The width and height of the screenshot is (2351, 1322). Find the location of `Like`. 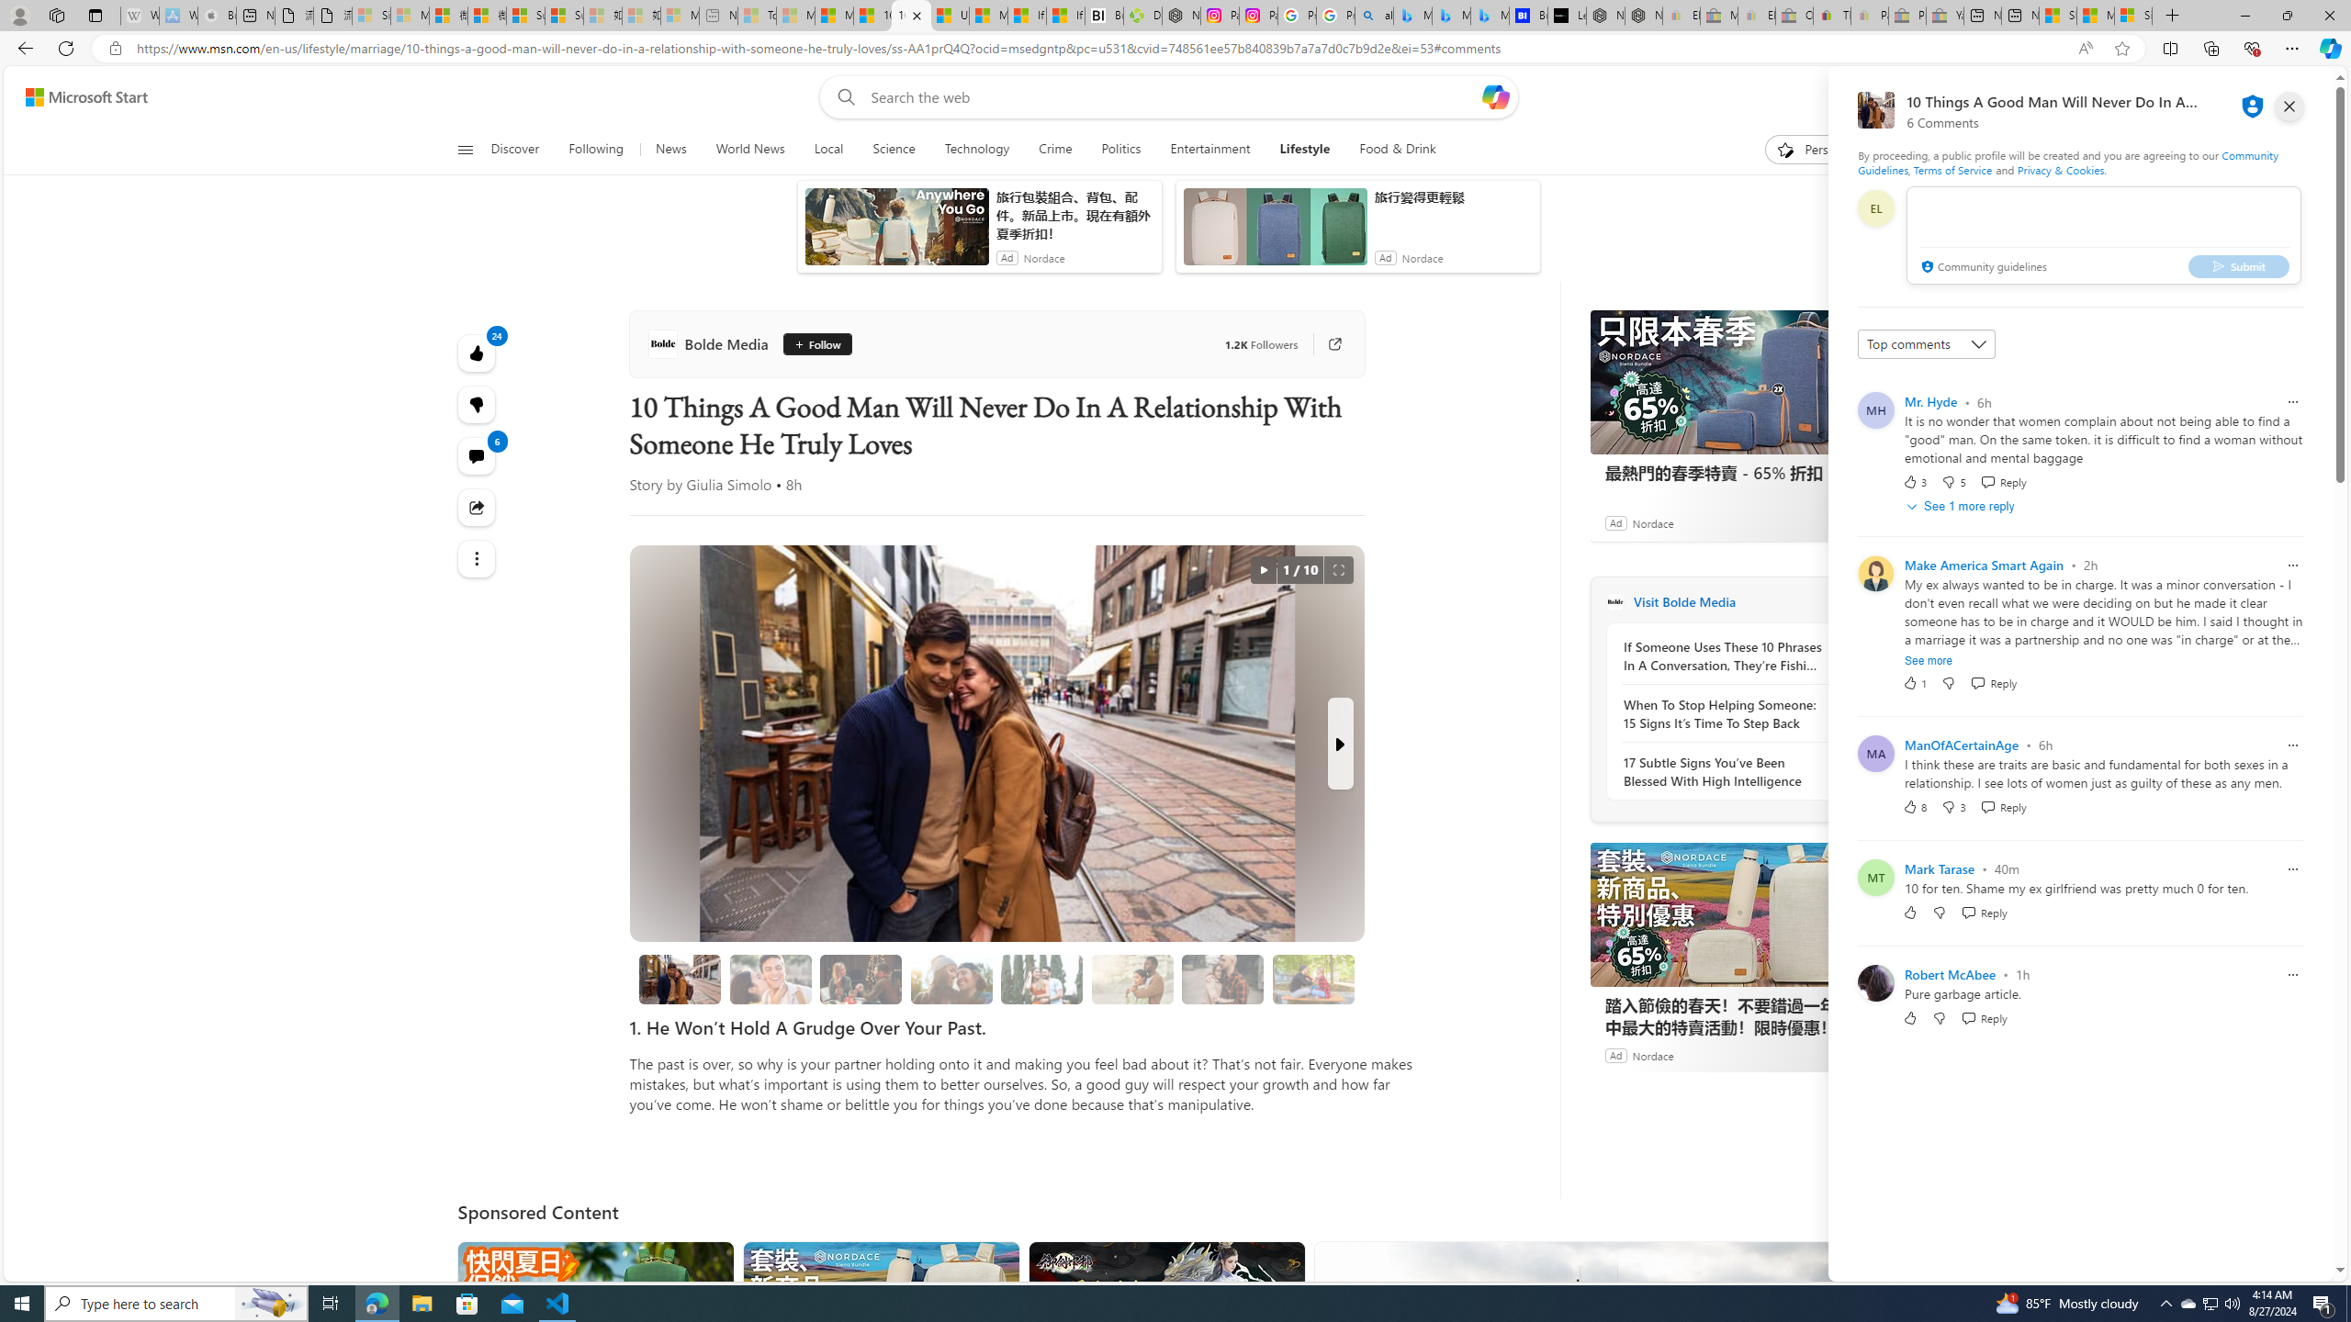

Like is located at coordinates (1910, 1017).